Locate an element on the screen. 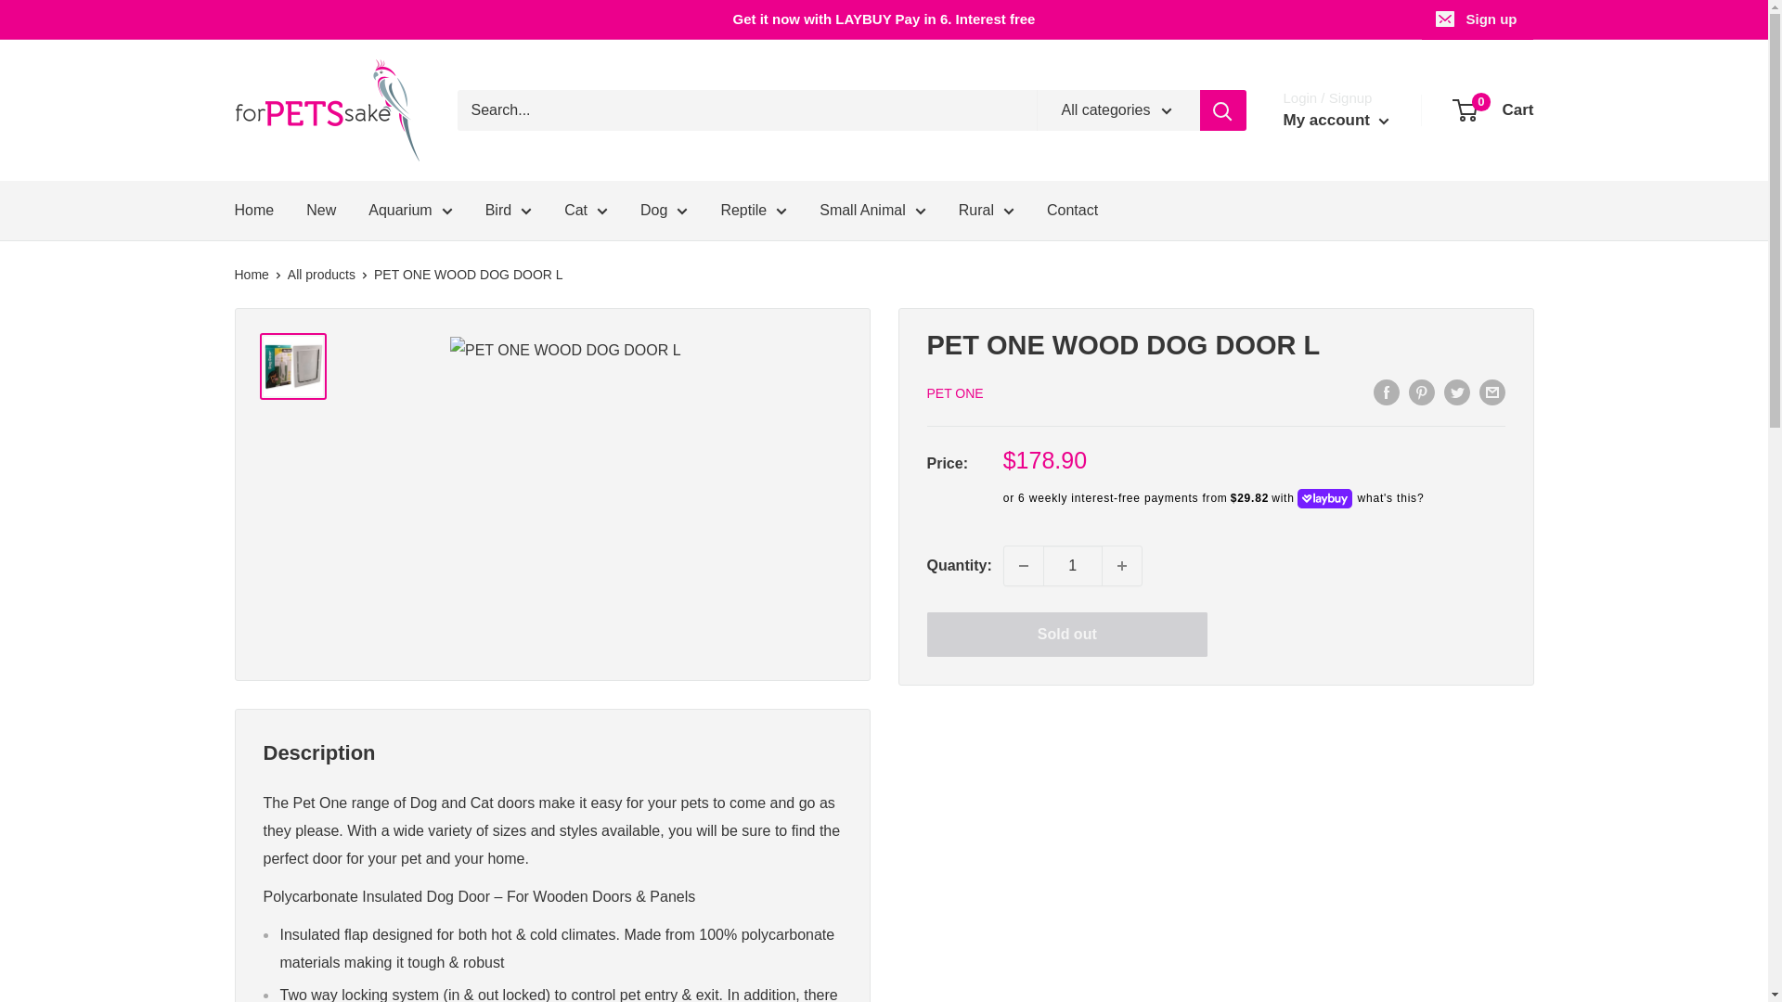  Sign up is located at coordinates (1478, 19).